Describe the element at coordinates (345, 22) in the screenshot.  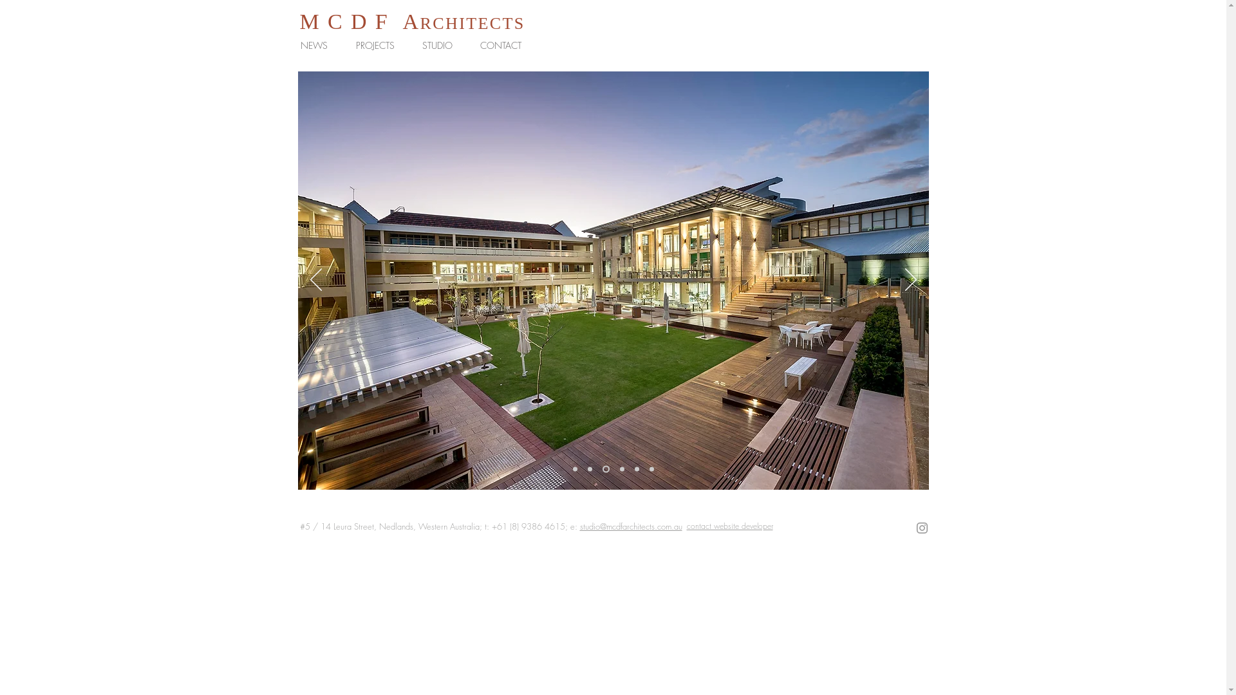
I see `M C D F` at that location.